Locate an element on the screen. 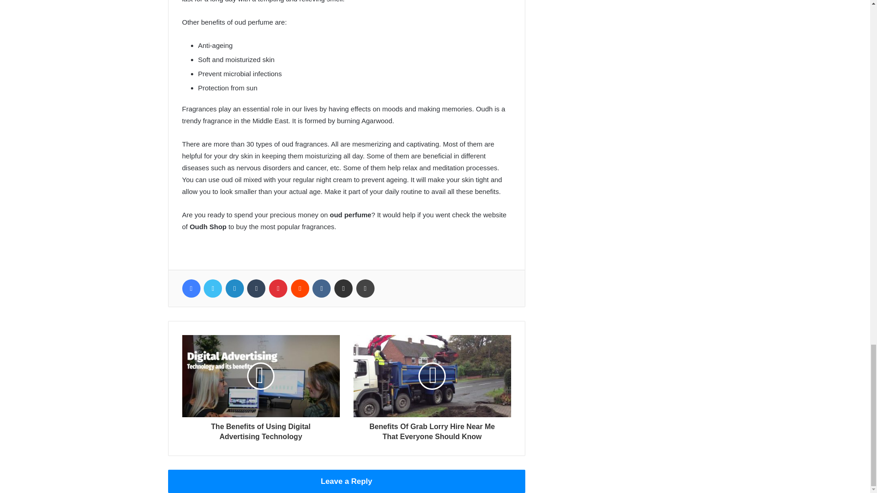  Twitter is located at coordinates (212, 288).